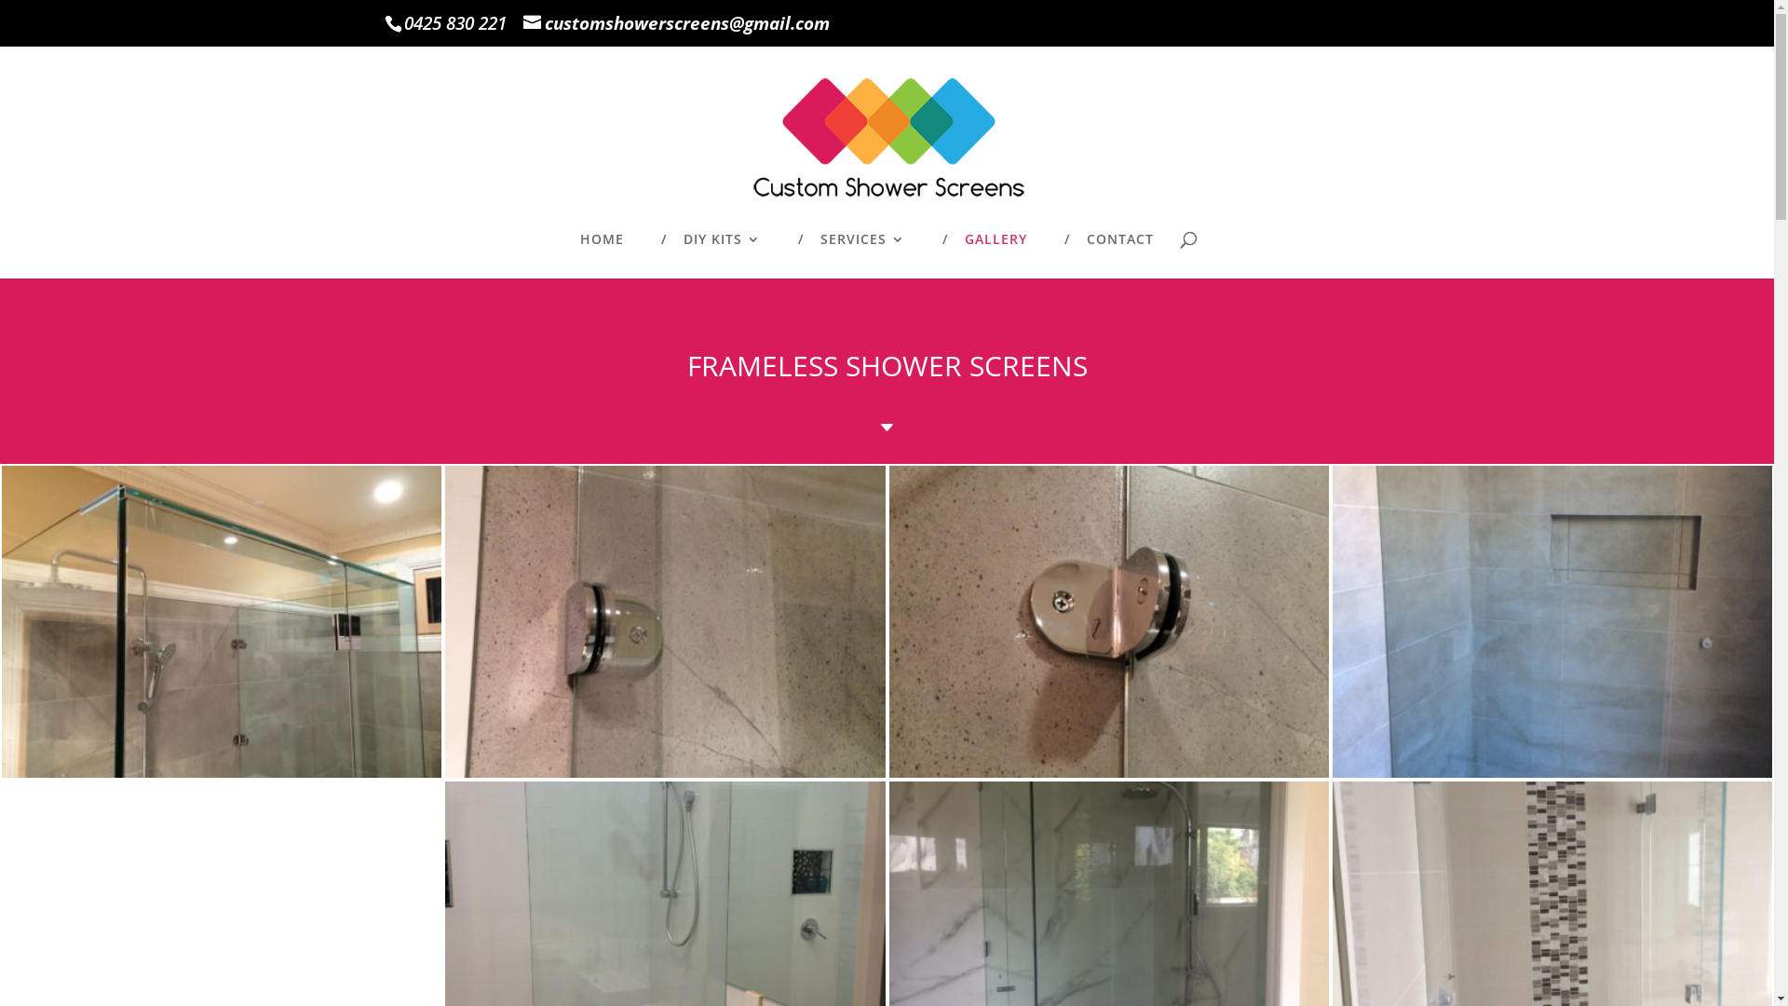 Image resolution: width=1788 pixels, height=1006 pixels. Describe the element at coordinates (222, 773) in the screenshot. I see `IMG_0174` at that location.